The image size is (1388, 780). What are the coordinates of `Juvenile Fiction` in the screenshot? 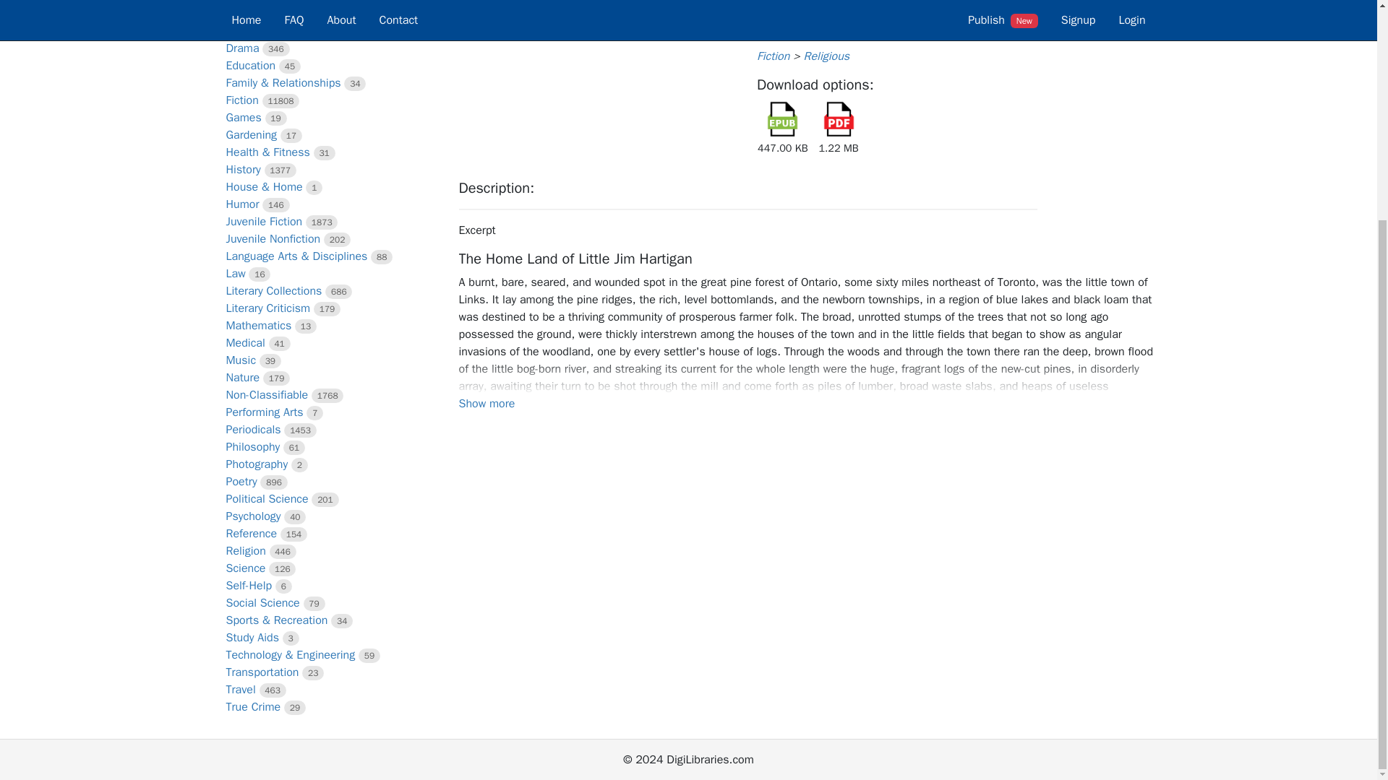 It's located at (263, 222).